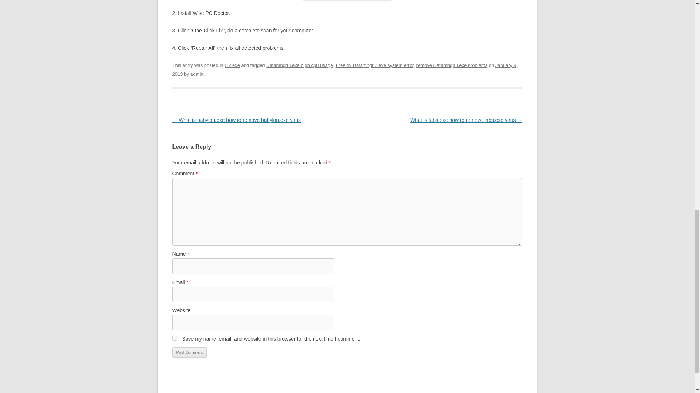 This screenshot has height=393, width=700. Describe the element at coordinates (299, 65) in the screenshot. I see `Datamngrui.exe high cpu usage` at that location.